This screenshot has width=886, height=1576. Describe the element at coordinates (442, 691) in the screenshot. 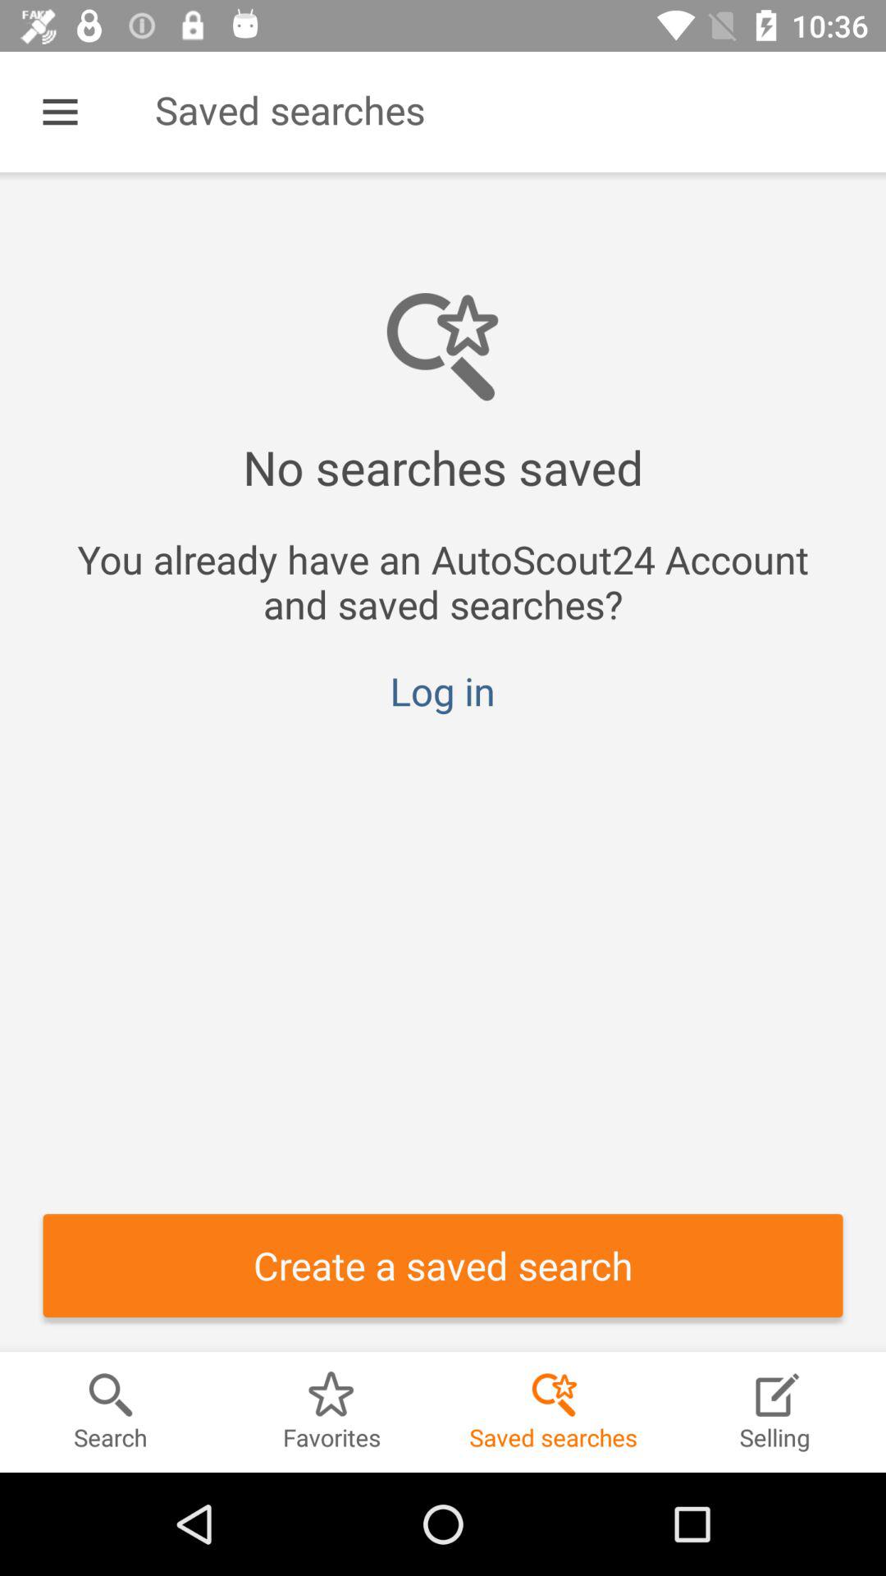

I see `flip until log in` at that location.